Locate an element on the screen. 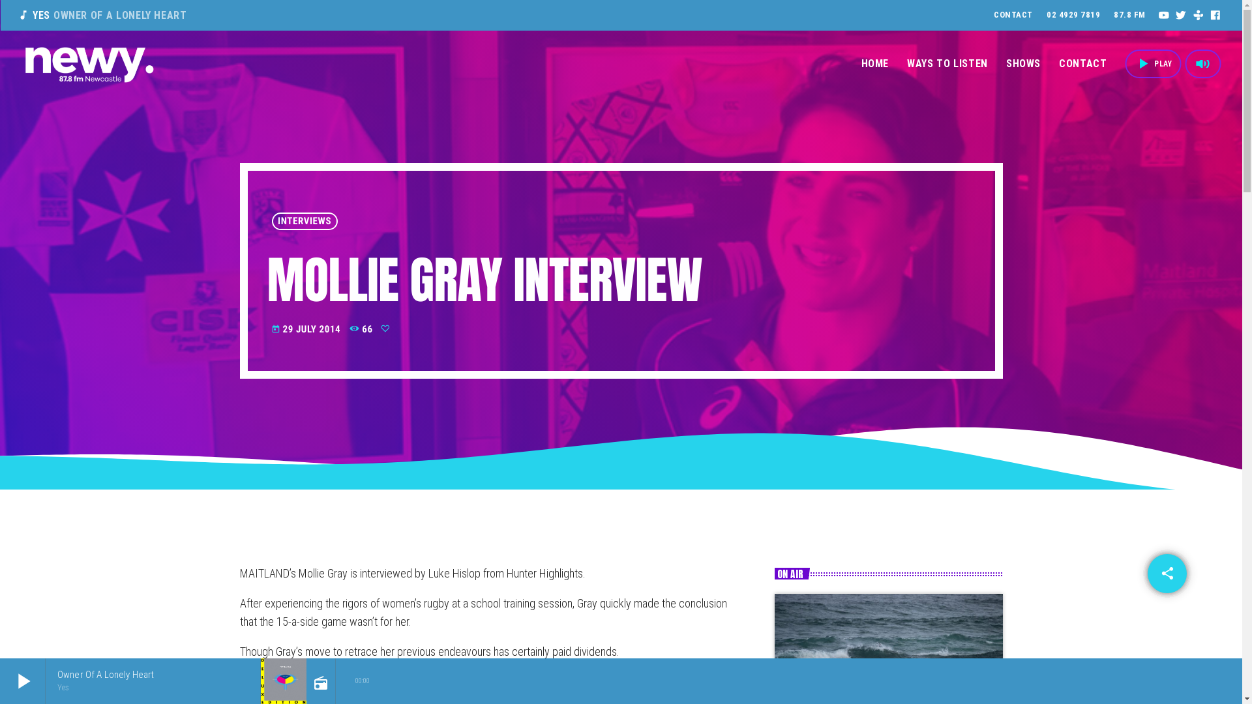  CONTACT is located at coordinates (1013, 16).